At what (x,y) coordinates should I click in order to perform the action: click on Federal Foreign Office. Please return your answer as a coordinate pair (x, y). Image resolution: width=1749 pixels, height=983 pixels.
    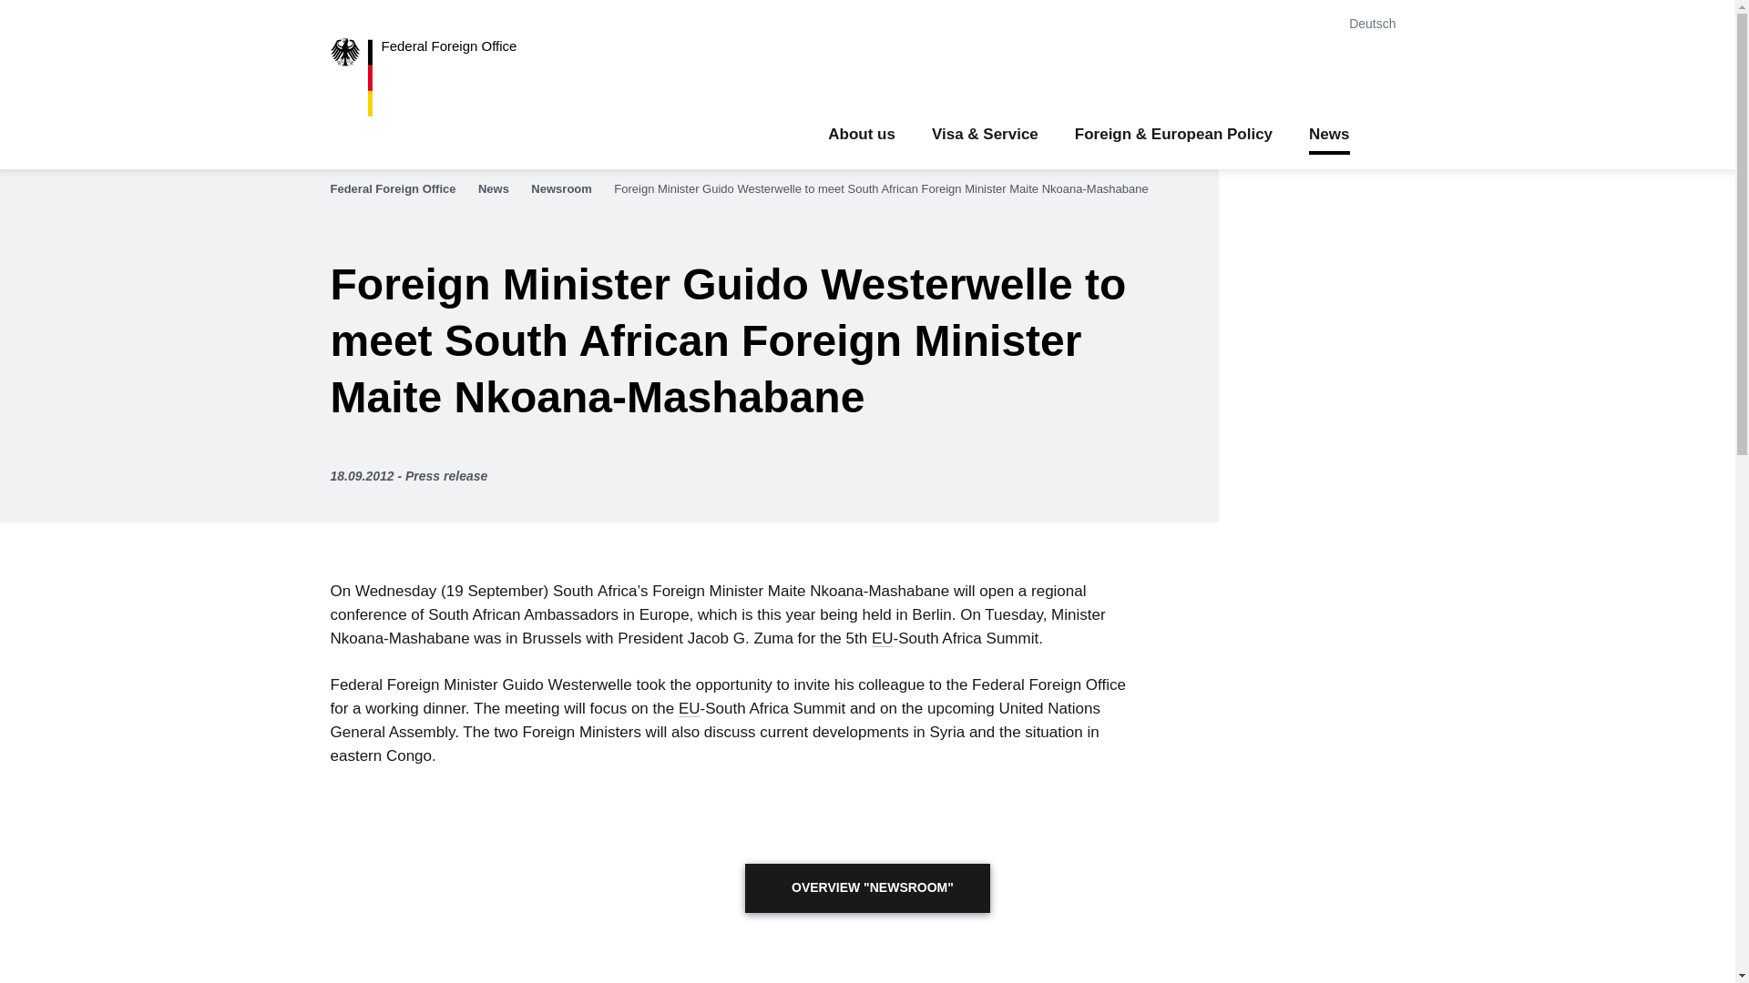
    Looking at the image, I should click on (437, 77).